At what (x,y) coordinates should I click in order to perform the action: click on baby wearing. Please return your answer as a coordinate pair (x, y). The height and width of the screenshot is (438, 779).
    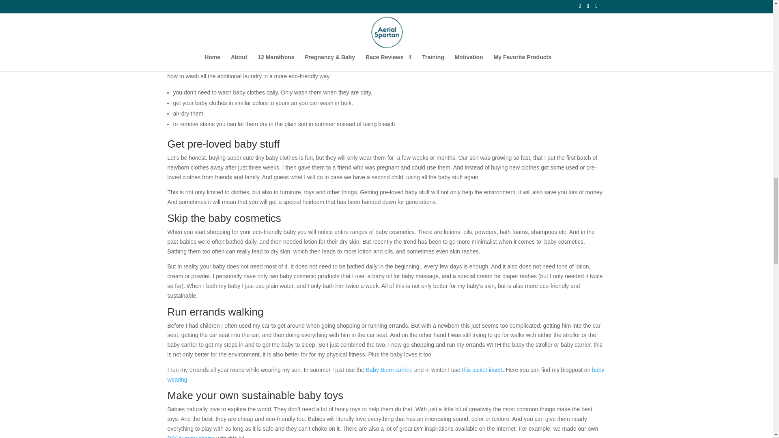
    Looking at the image, I should click on (385, 374).